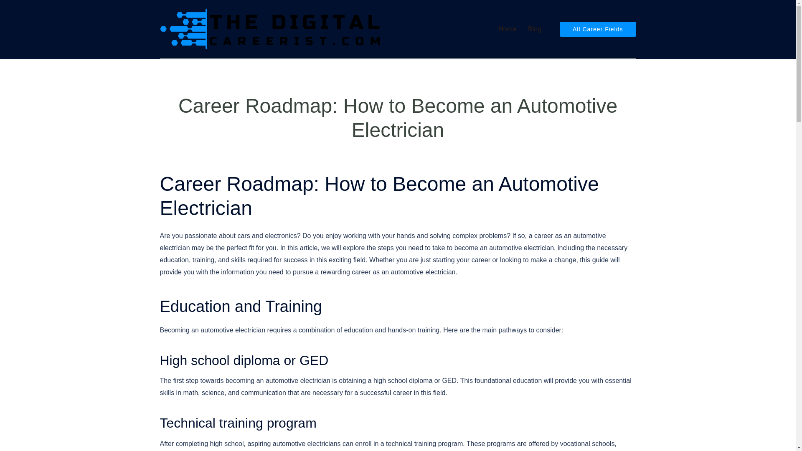  I want to click on TheDigitalCareerist.com, so click(270, 28).